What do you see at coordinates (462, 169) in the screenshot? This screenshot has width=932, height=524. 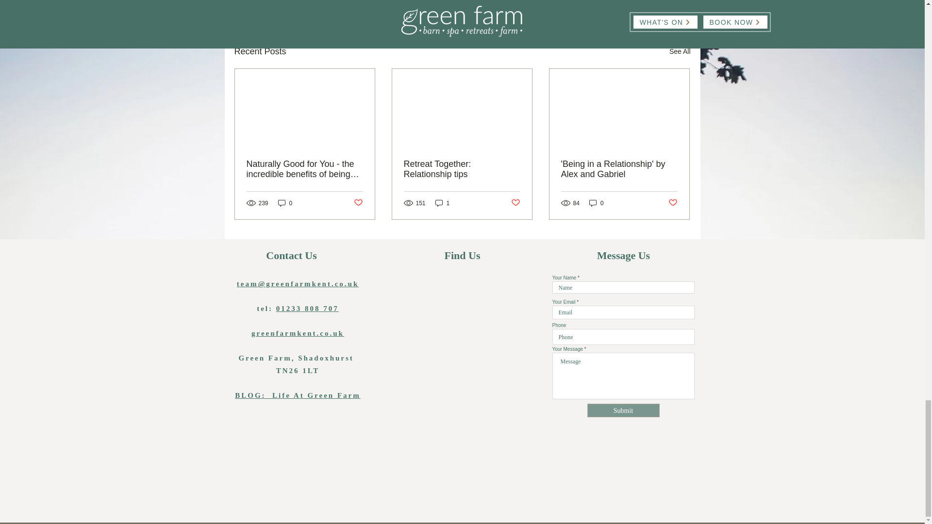 I see `Retreat Together: Relationship tips` at bounding box center [462, 169].